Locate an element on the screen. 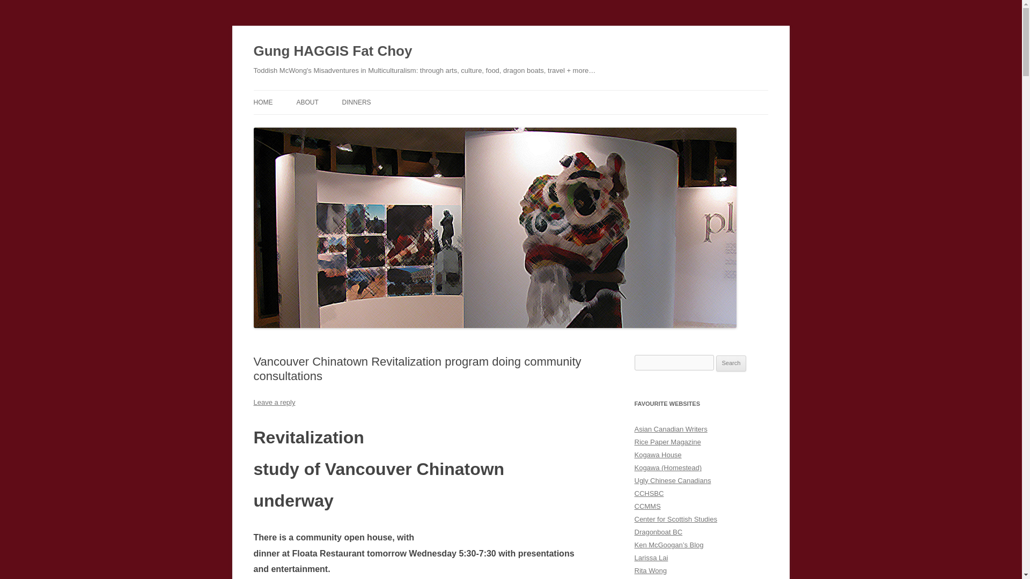 This screenshot has width=1030, height=579. ABOUT is located at coordinates (307, 102).